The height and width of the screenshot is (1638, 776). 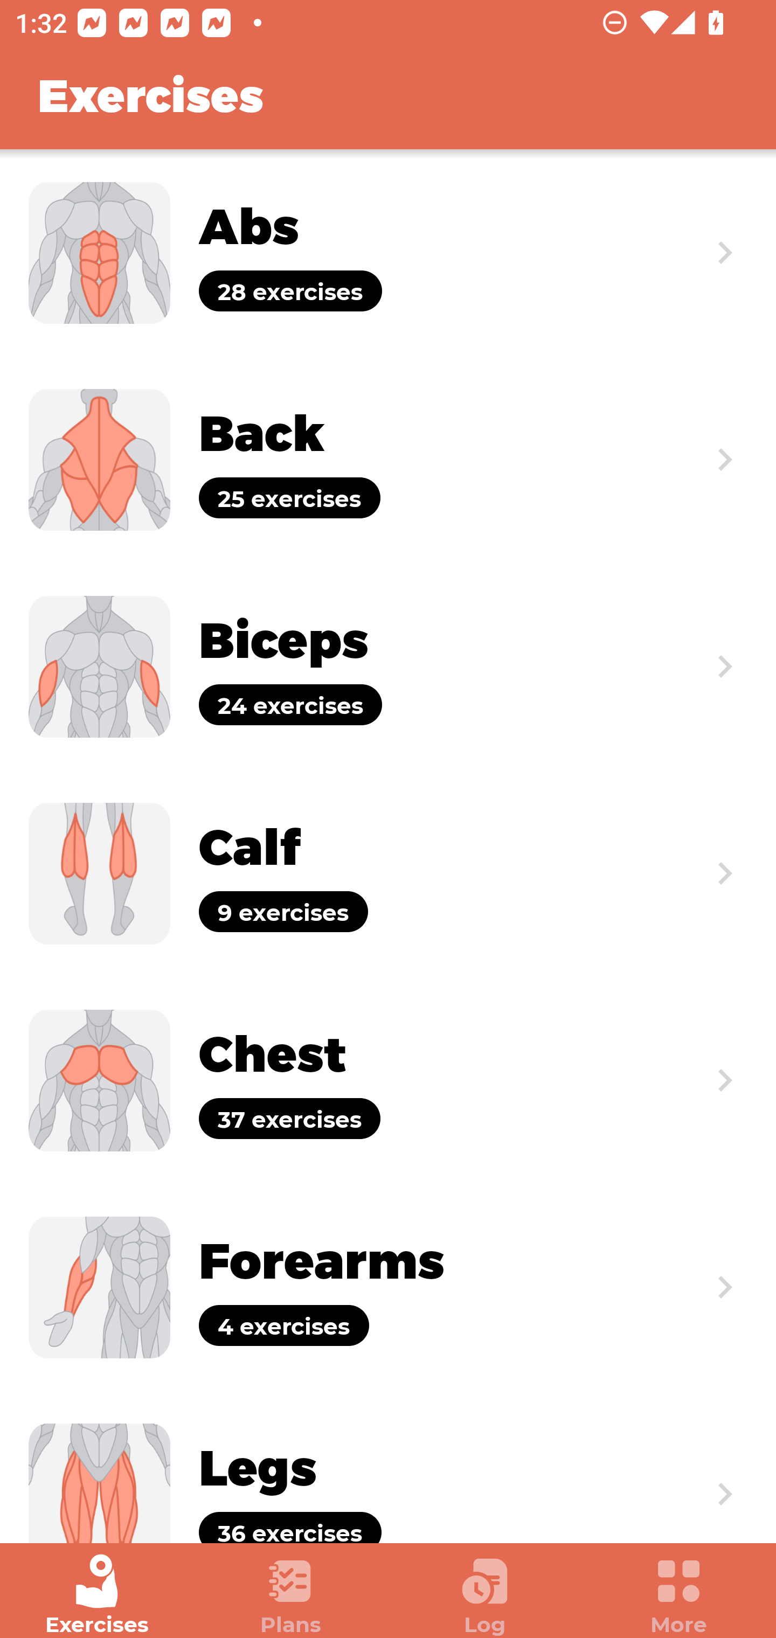 What do you see at coordinates (388, 666) in the screenshot?
I see `Exercise Biceps 24 exercises` at bounding box center [388, 666].